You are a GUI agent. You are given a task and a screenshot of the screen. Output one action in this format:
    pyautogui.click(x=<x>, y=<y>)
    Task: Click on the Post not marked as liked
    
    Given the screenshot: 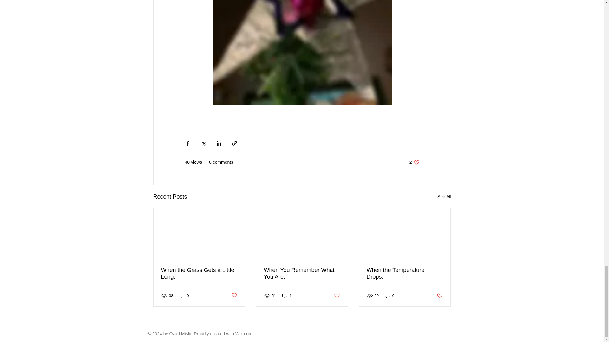 What is the action you would take?
    pyautogui.click(x=404, y=274)
    